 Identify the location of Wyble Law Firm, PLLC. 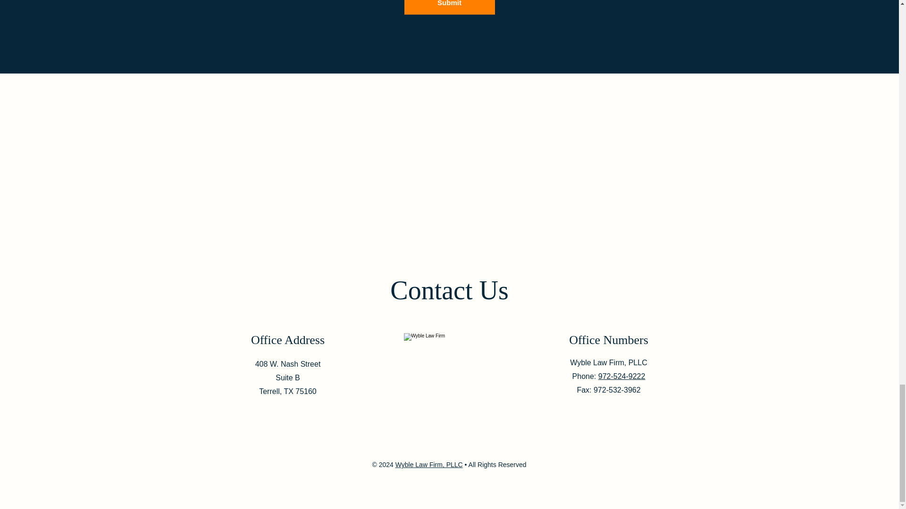
(429, 465).